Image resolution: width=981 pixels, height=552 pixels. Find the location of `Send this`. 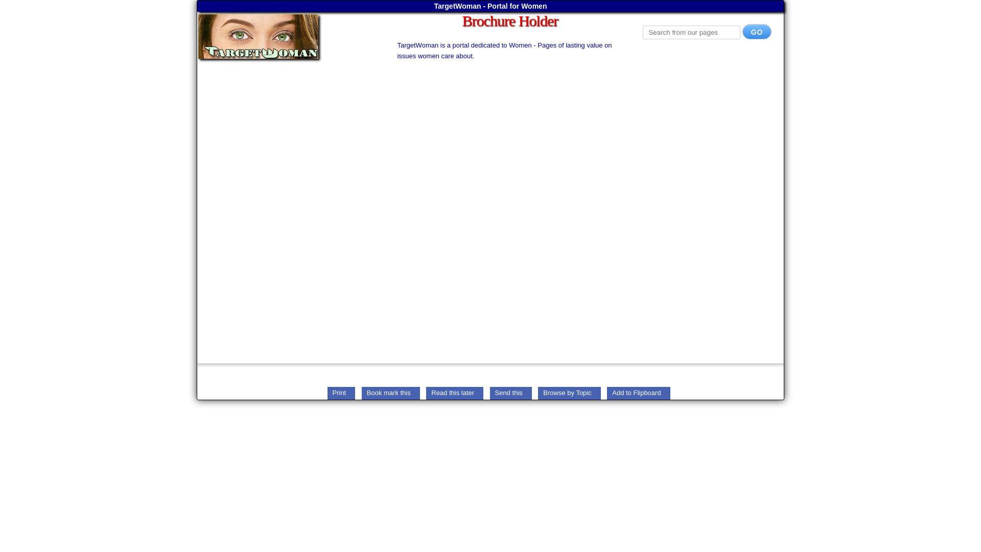

Send this is located at coordinates (510, 393).